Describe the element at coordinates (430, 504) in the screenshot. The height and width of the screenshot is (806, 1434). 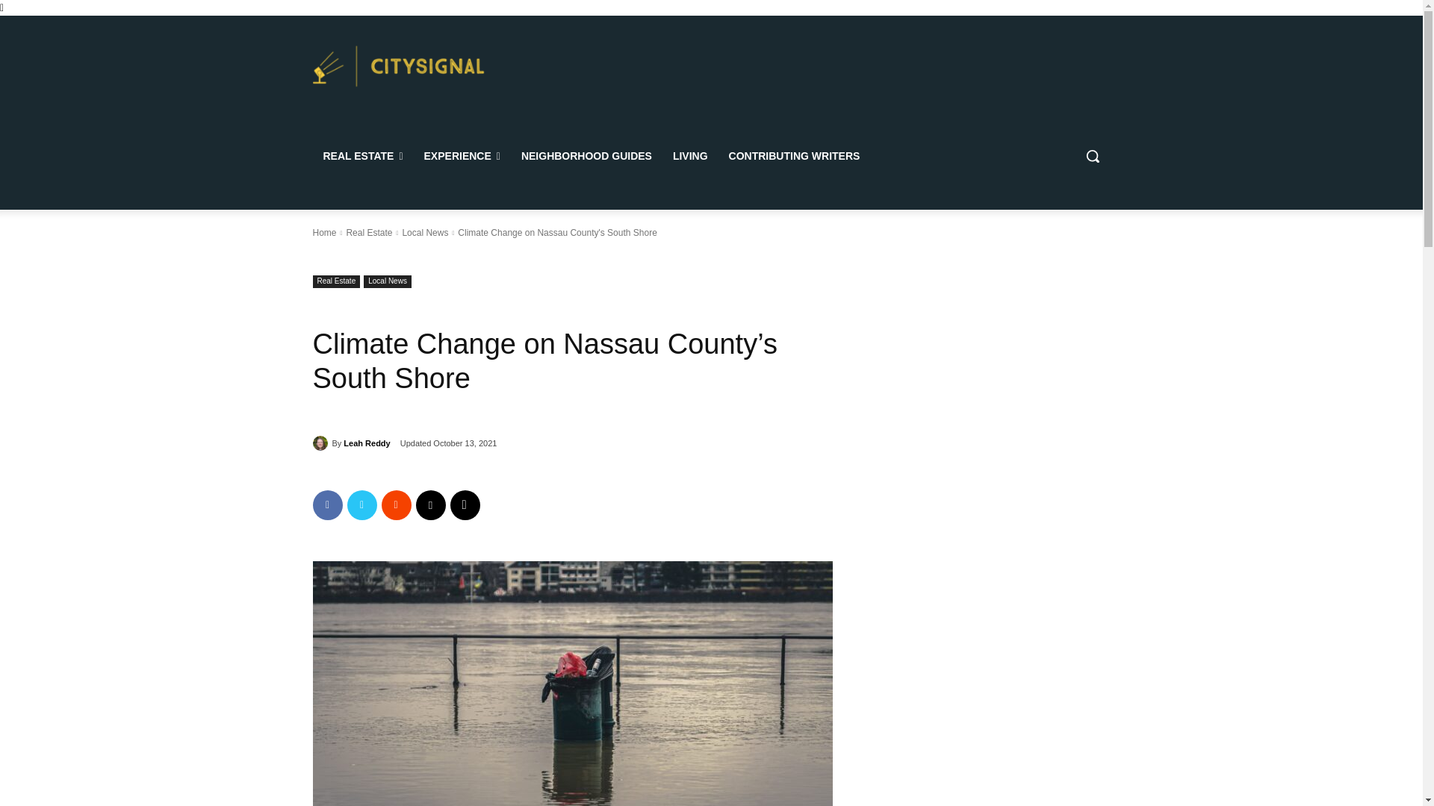
I see `Email` at that location.